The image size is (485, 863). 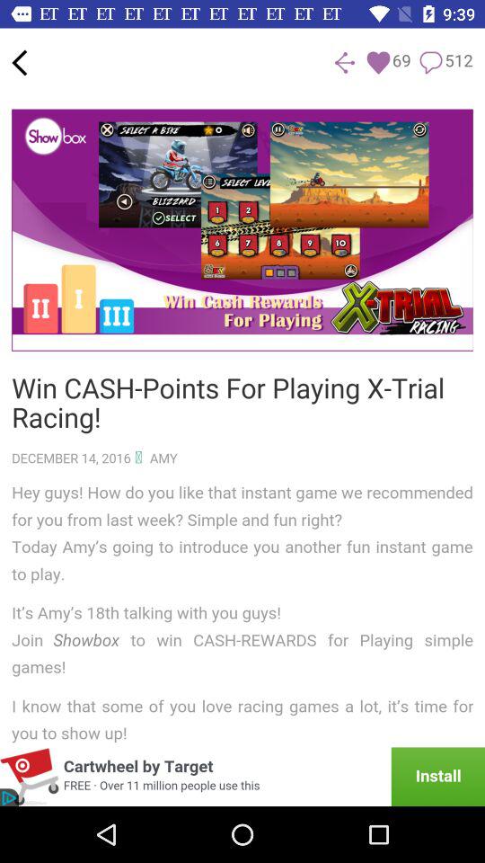 I want to click on go back, so click(x=20, y=63).